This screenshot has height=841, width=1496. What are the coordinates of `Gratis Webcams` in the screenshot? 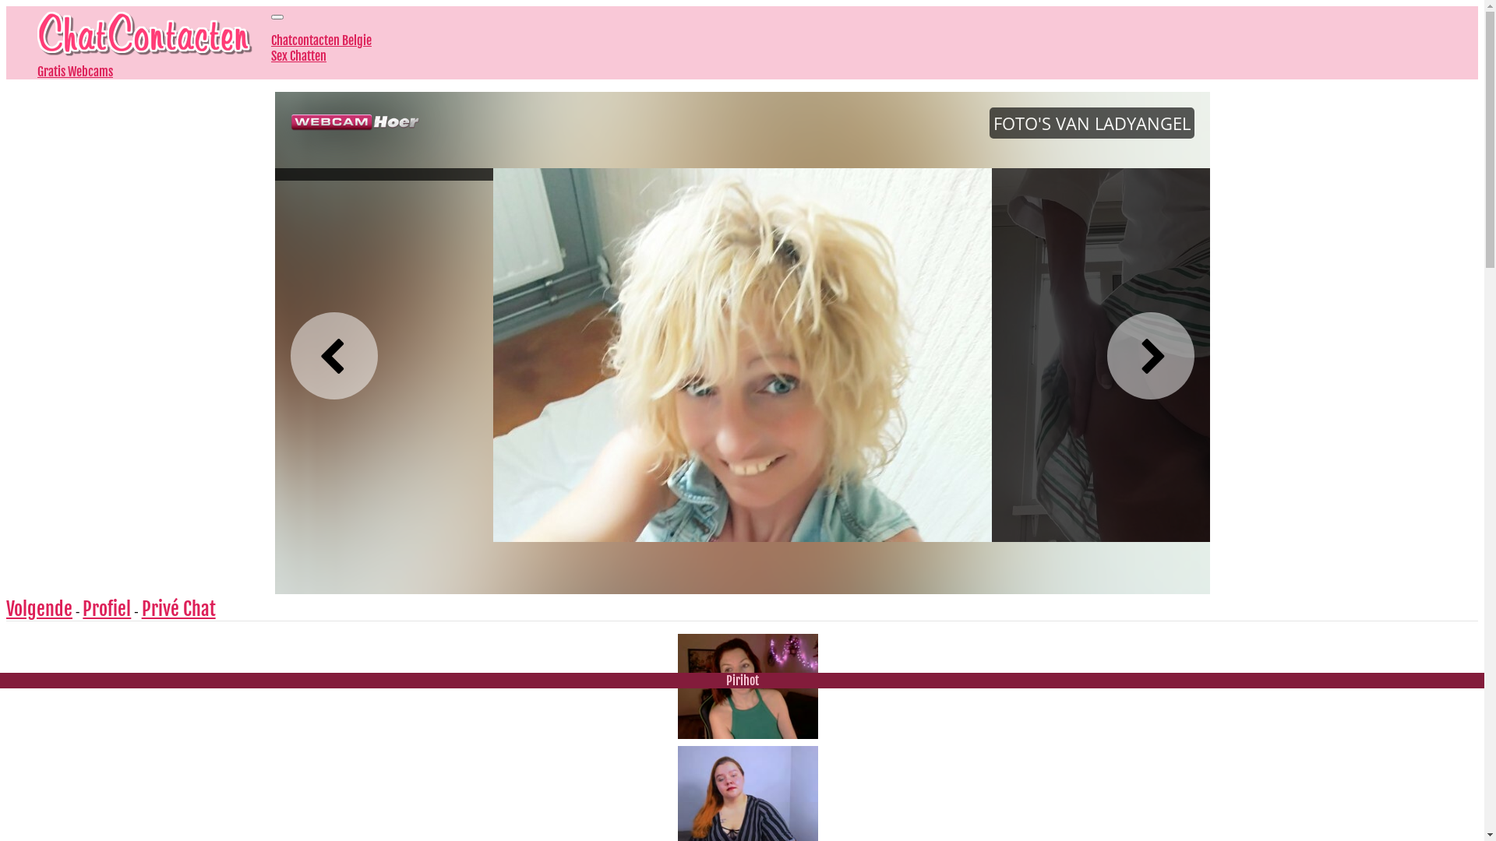 It's located at (75, 72).